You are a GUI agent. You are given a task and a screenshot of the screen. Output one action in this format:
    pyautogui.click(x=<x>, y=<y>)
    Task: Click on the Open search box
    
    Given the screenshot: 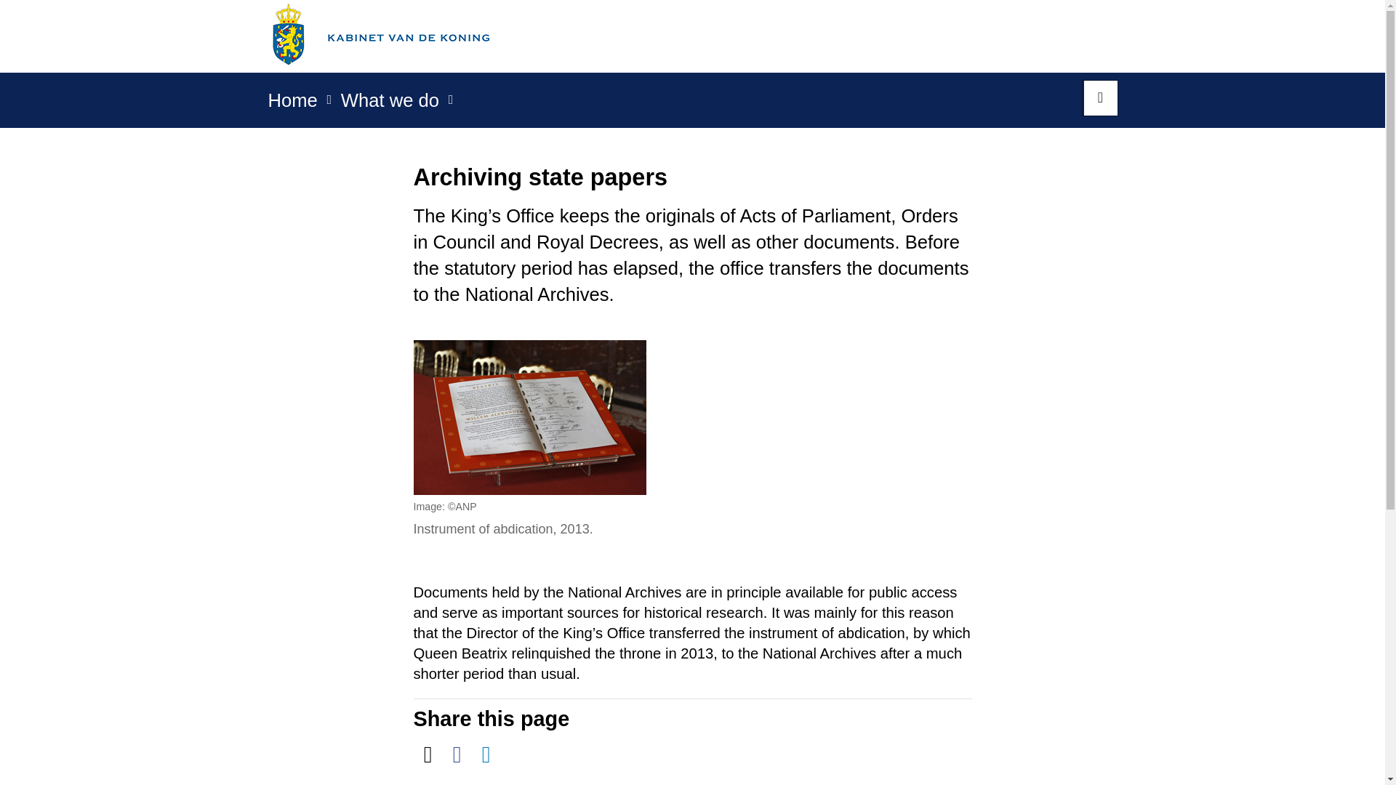 What is the action you would take?
    pyautogui.click(x=1099, y=97)
    